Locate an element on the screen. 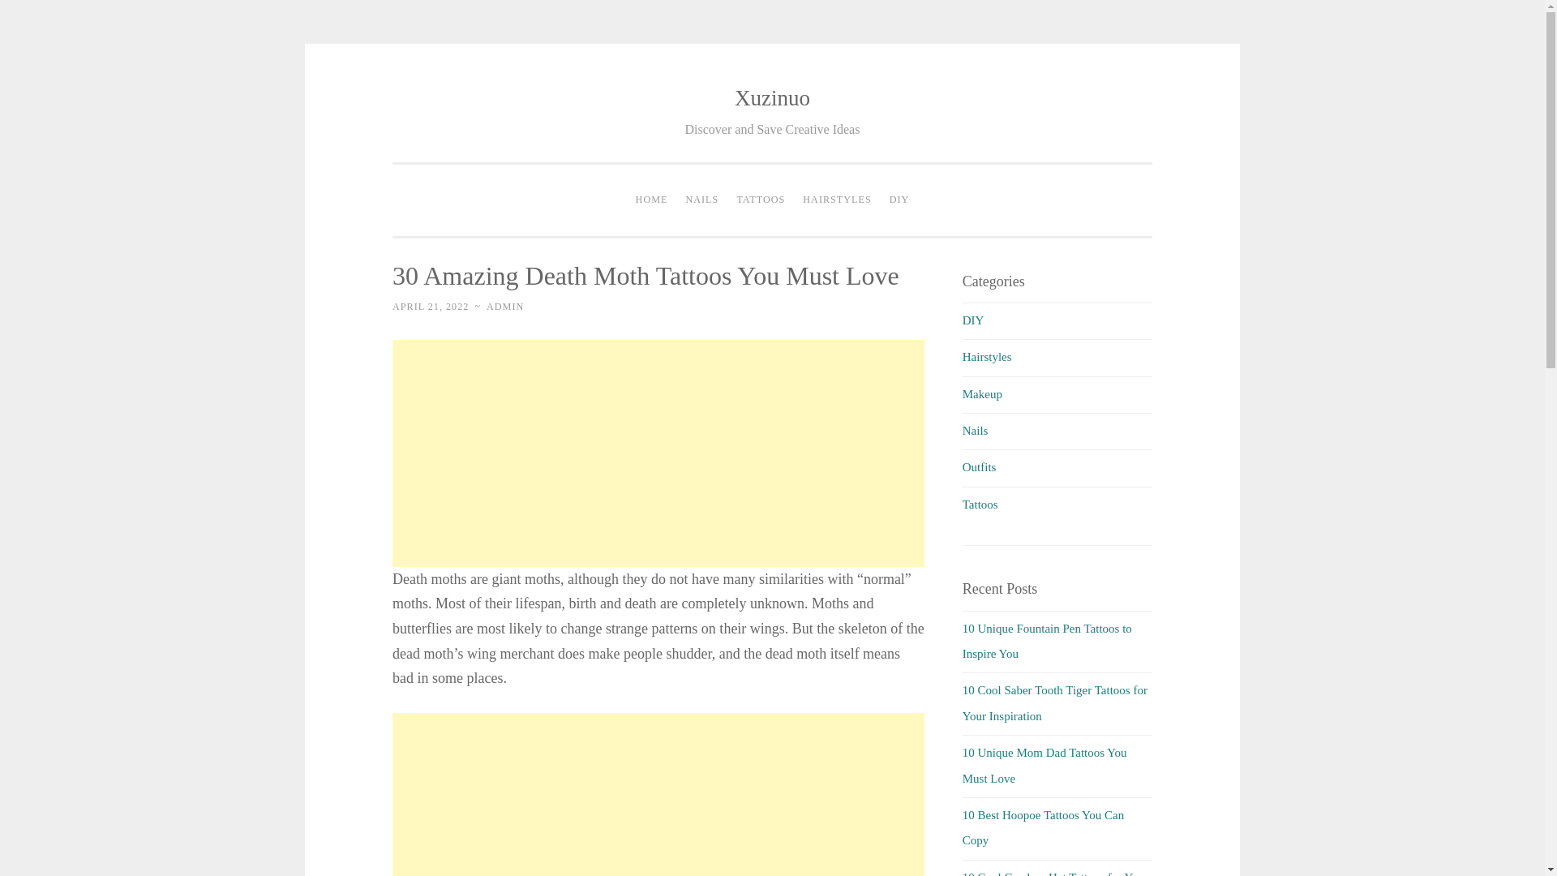 This screenshot has width=1557, height=876. ADMIN is located at coordinates (504, 307).